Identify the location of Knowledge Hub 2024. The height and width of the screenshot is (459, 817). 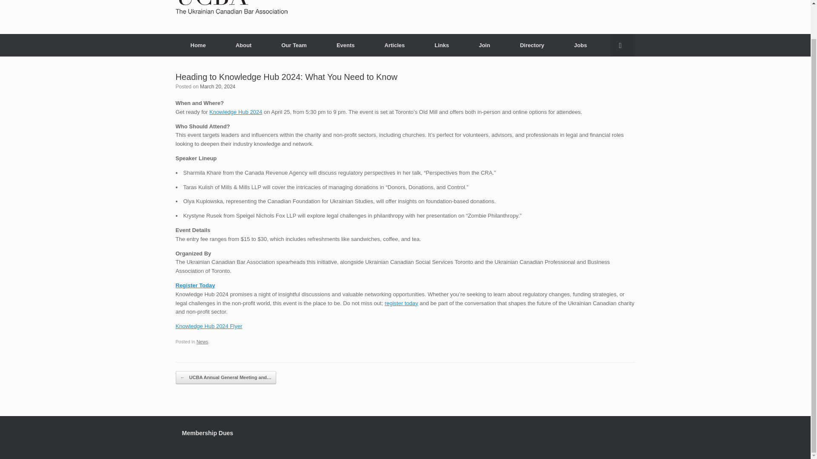
(236, 112).